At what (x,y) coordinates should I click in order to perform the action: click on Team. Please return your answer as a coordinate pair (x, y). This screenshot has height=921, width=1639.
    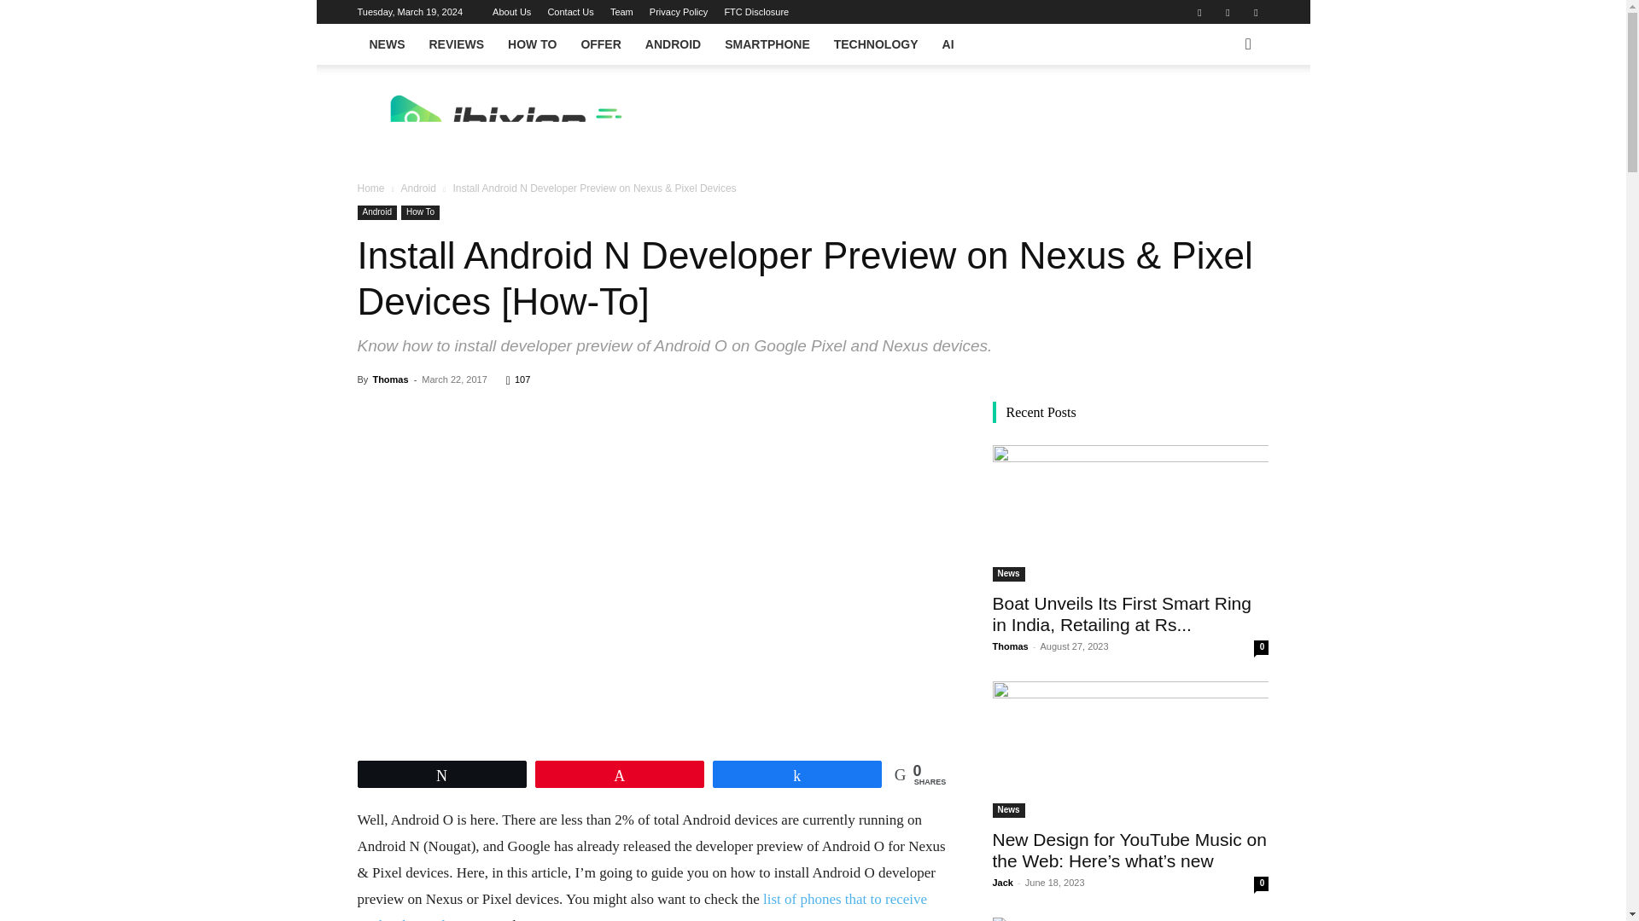
    Looking at the image, I should click on (621, 12).